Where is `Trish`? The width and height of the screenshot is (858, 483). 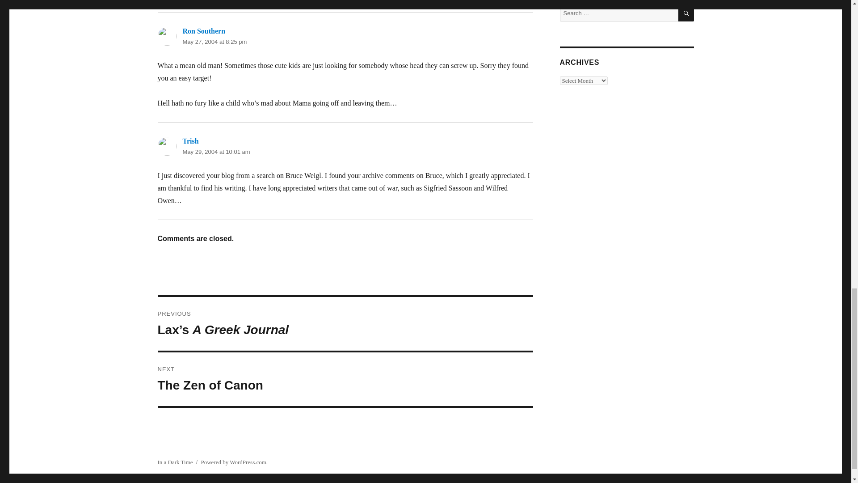 Trish is located at coordinates (203, 30).